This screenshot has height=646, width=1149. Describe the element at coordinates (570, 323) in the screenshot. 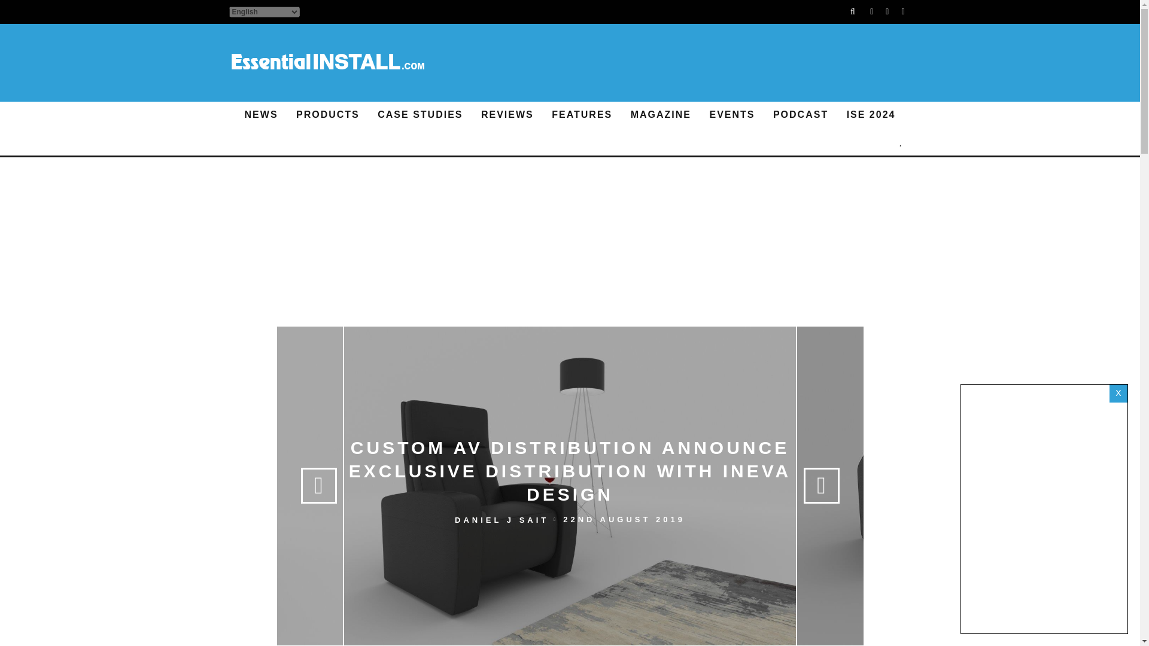

I see `Log In` at that location.